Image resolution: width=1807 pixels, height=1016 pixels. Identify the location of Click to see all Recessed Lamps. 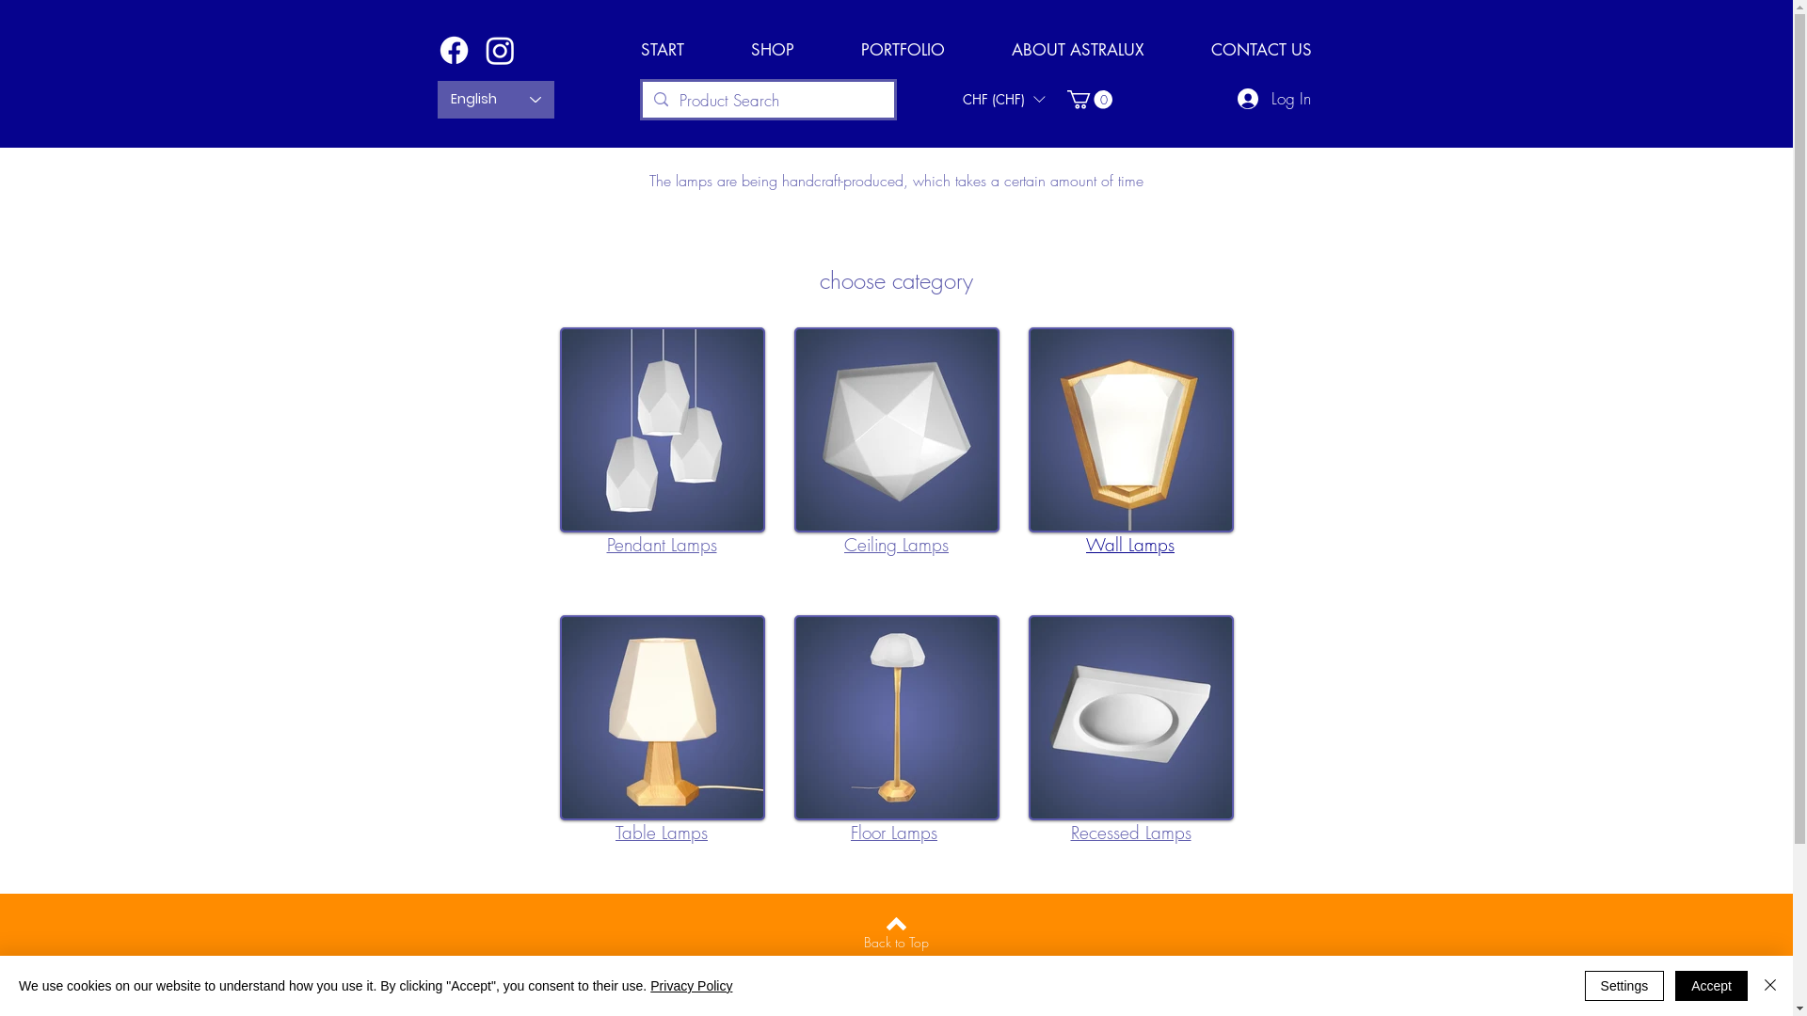
(1130, 718).